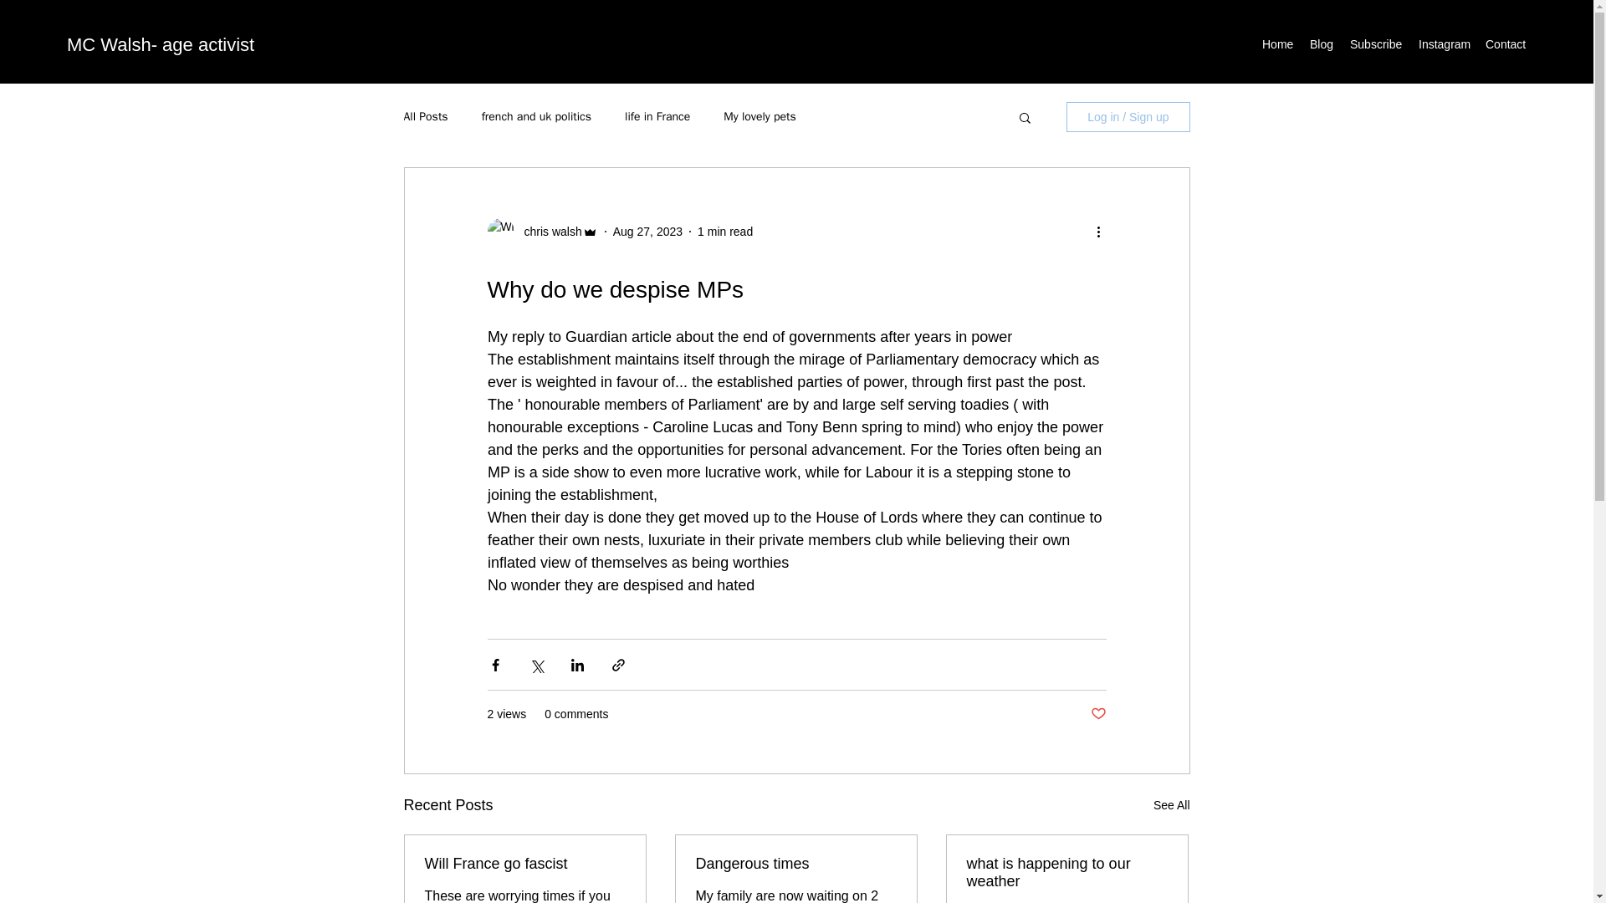 The image size is (1606, 903). What do you see at coordinates (525, 864) in the screenshot?
I see `Will France go fascist` at bounding box center [525, 864].